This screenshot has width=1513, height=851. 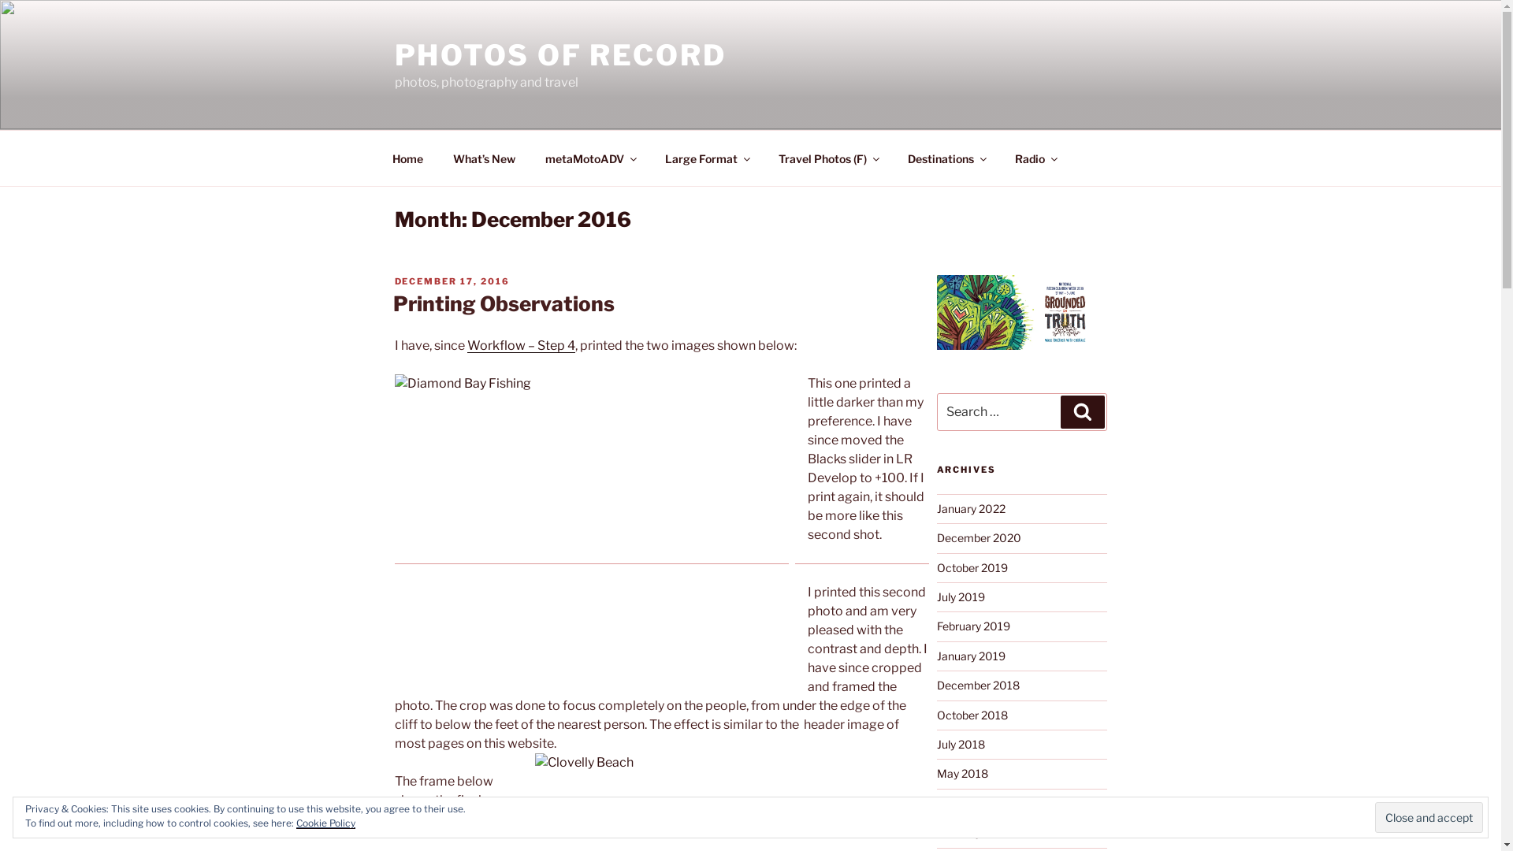 I want to click on July 2019, so click(x=960, y=597).